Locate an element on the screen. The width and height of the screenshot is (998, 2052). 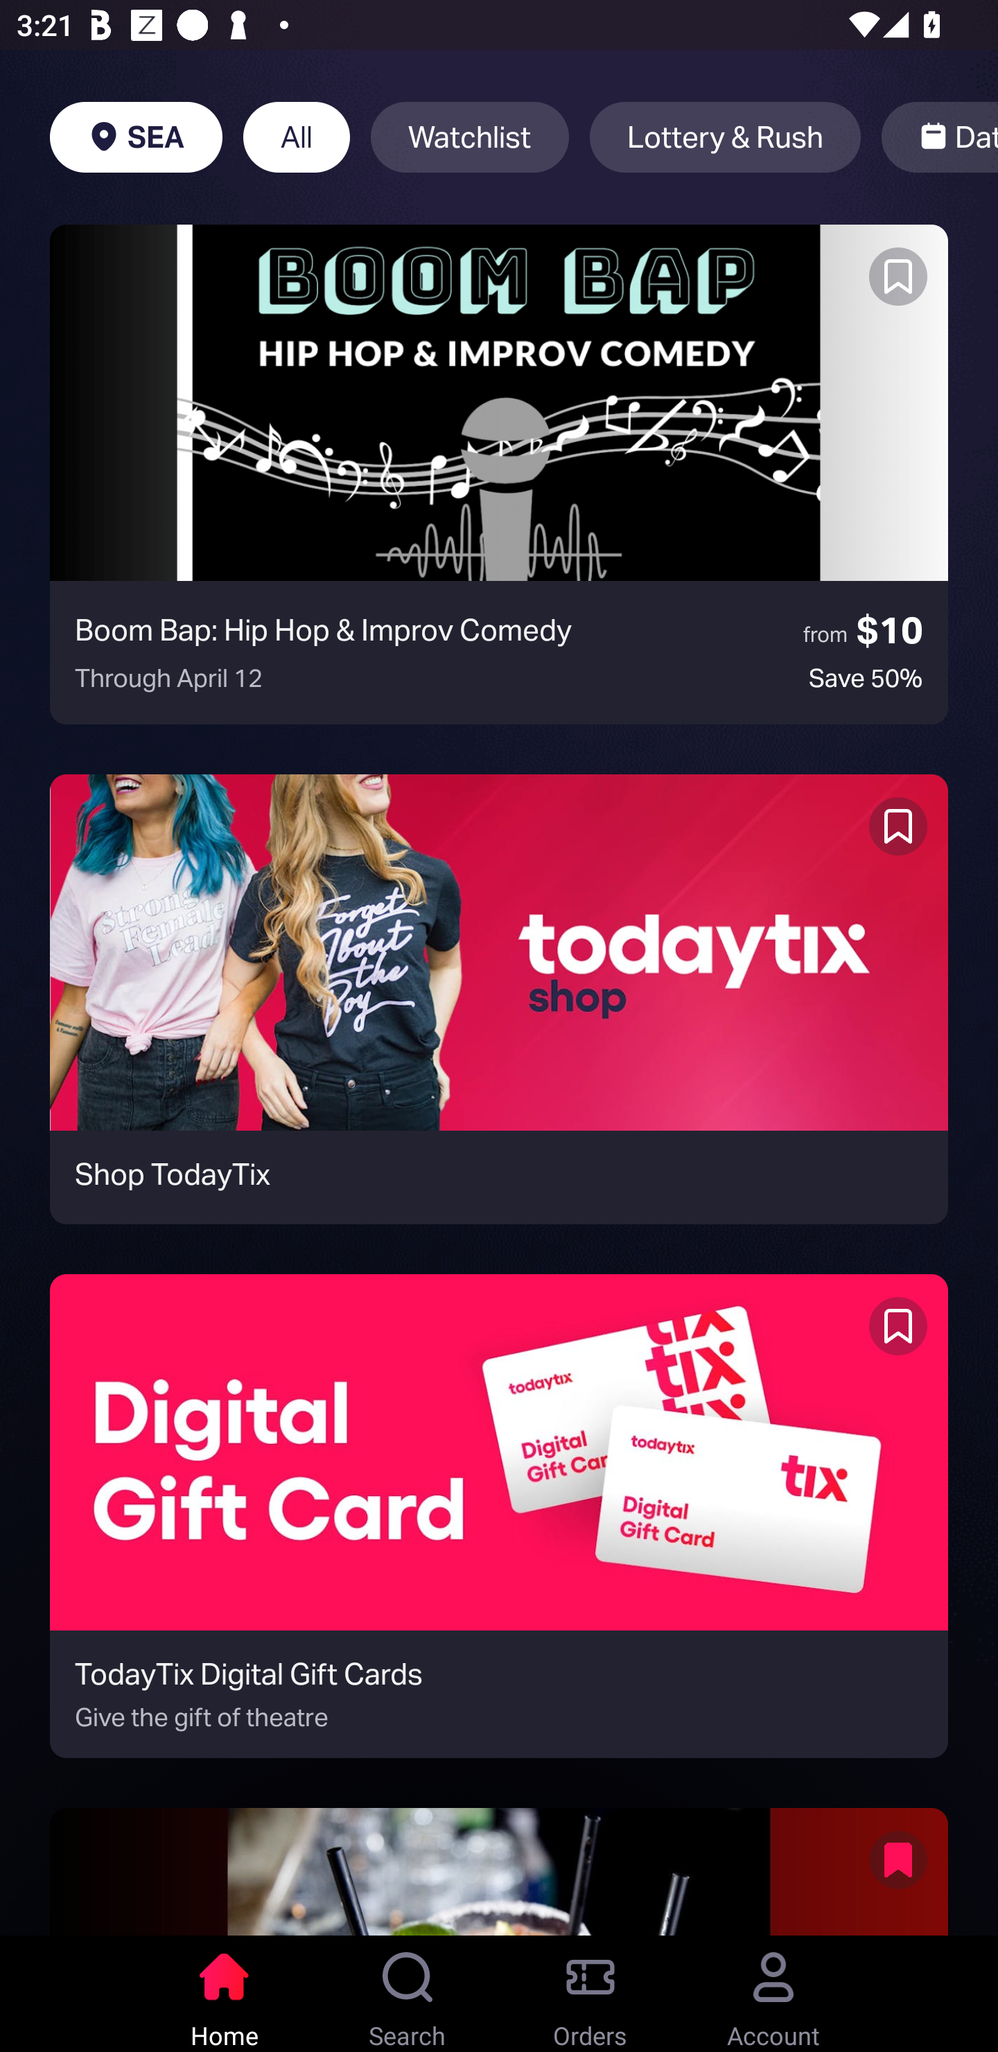
SEA is located at coordinates (136, 137).